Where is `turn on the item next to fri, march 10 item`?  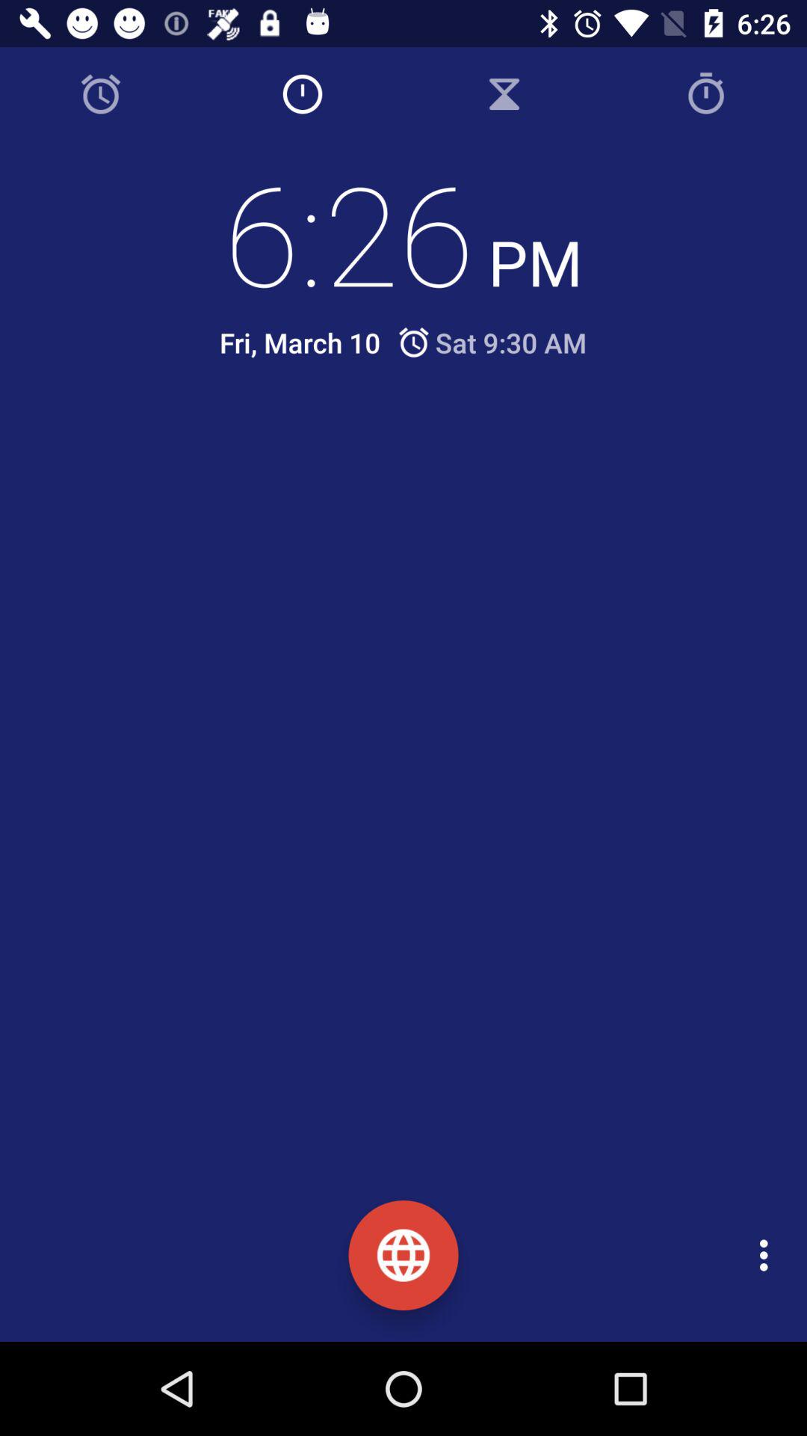
turn on the item next to fri, march 10 item is located at coordinates (492, 343).